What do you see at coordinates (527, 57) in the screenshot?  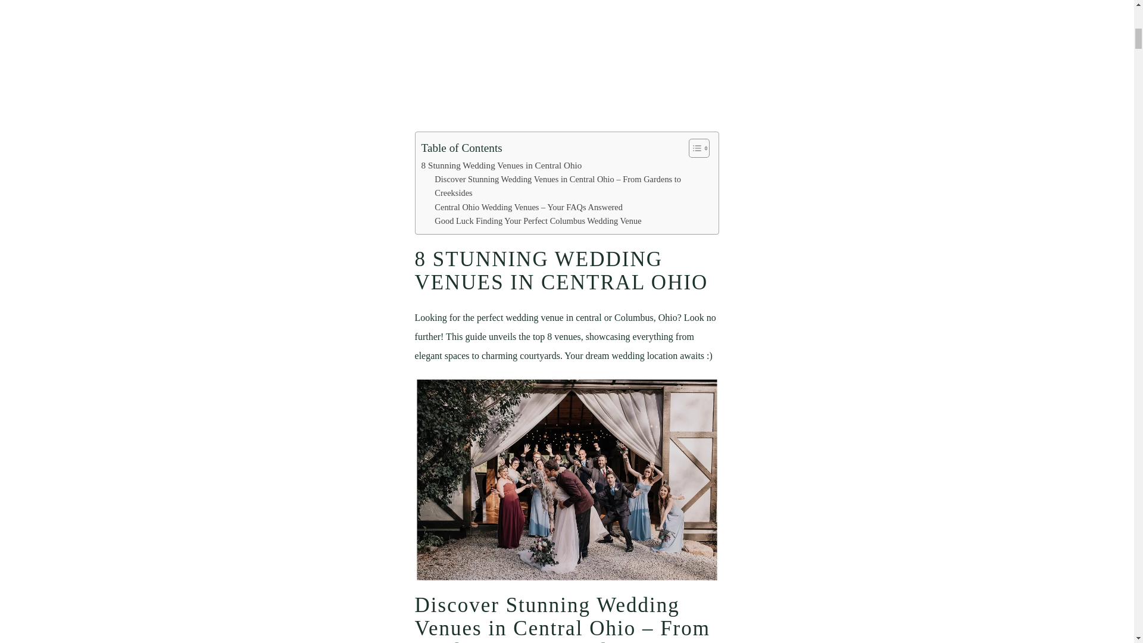 I see `YouTube video player 1` at bounding box center [527, 57].